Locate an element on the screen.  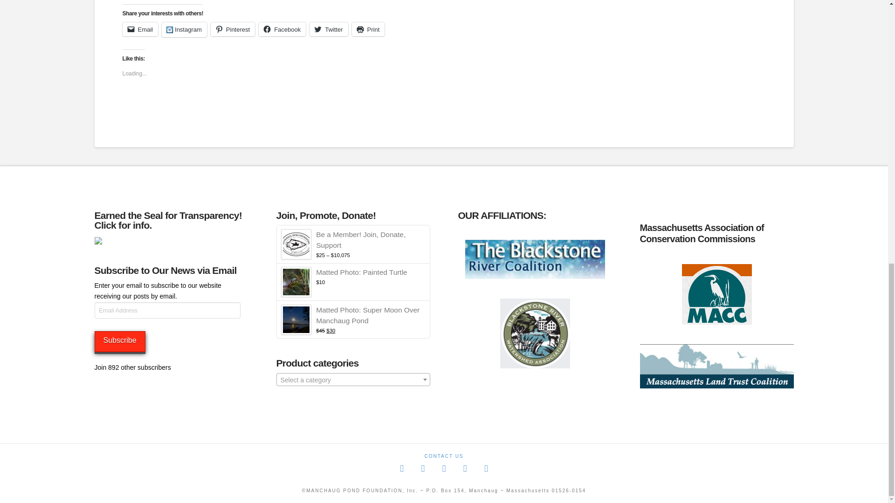
Click to share on Instagram is located at coordinates (184, 29).